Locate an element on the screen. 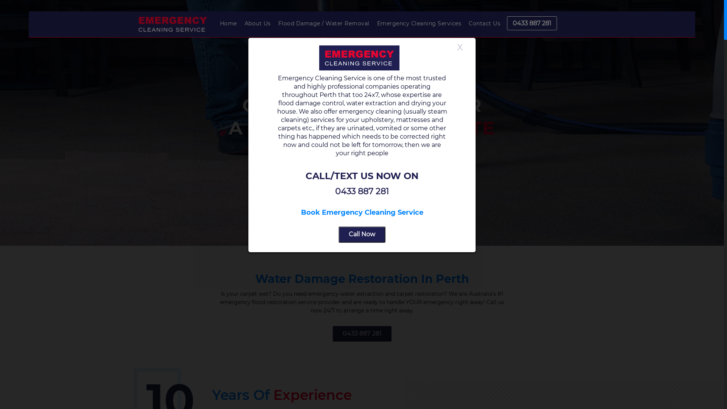 The height and width of the screenshot is (409, 727). Call Now is located at coordinates (362, 234).